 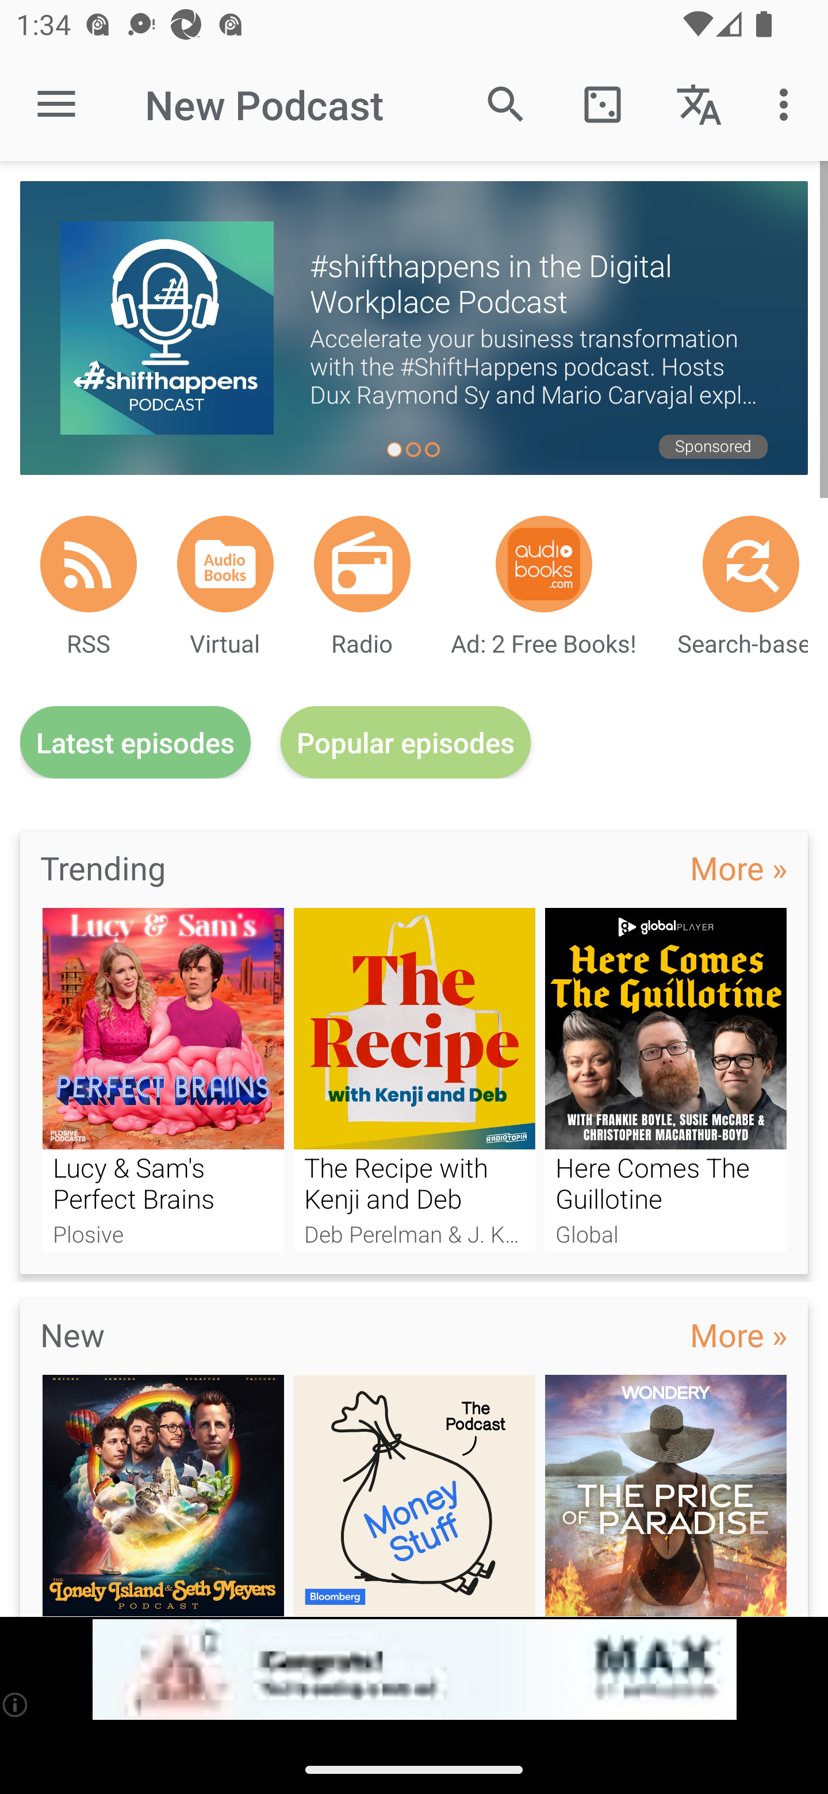 I want to click on The Lonely Island and Seth Meyers Podcast, so click(x=163, y=1495).